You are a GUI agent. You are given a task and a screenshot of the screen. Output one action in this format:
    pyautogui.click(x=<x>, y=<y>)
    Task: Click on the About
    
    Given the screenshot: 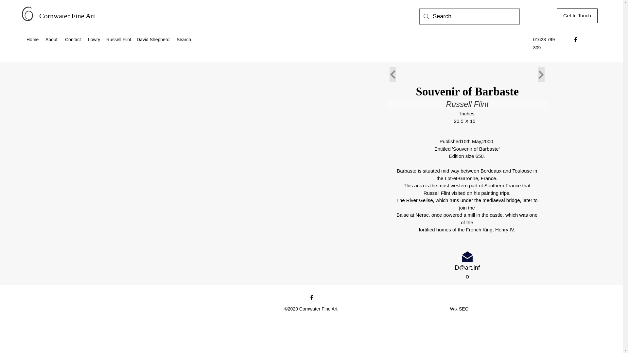 What is the action you would take?
    pyautogui.click(x=52, y=39)
    